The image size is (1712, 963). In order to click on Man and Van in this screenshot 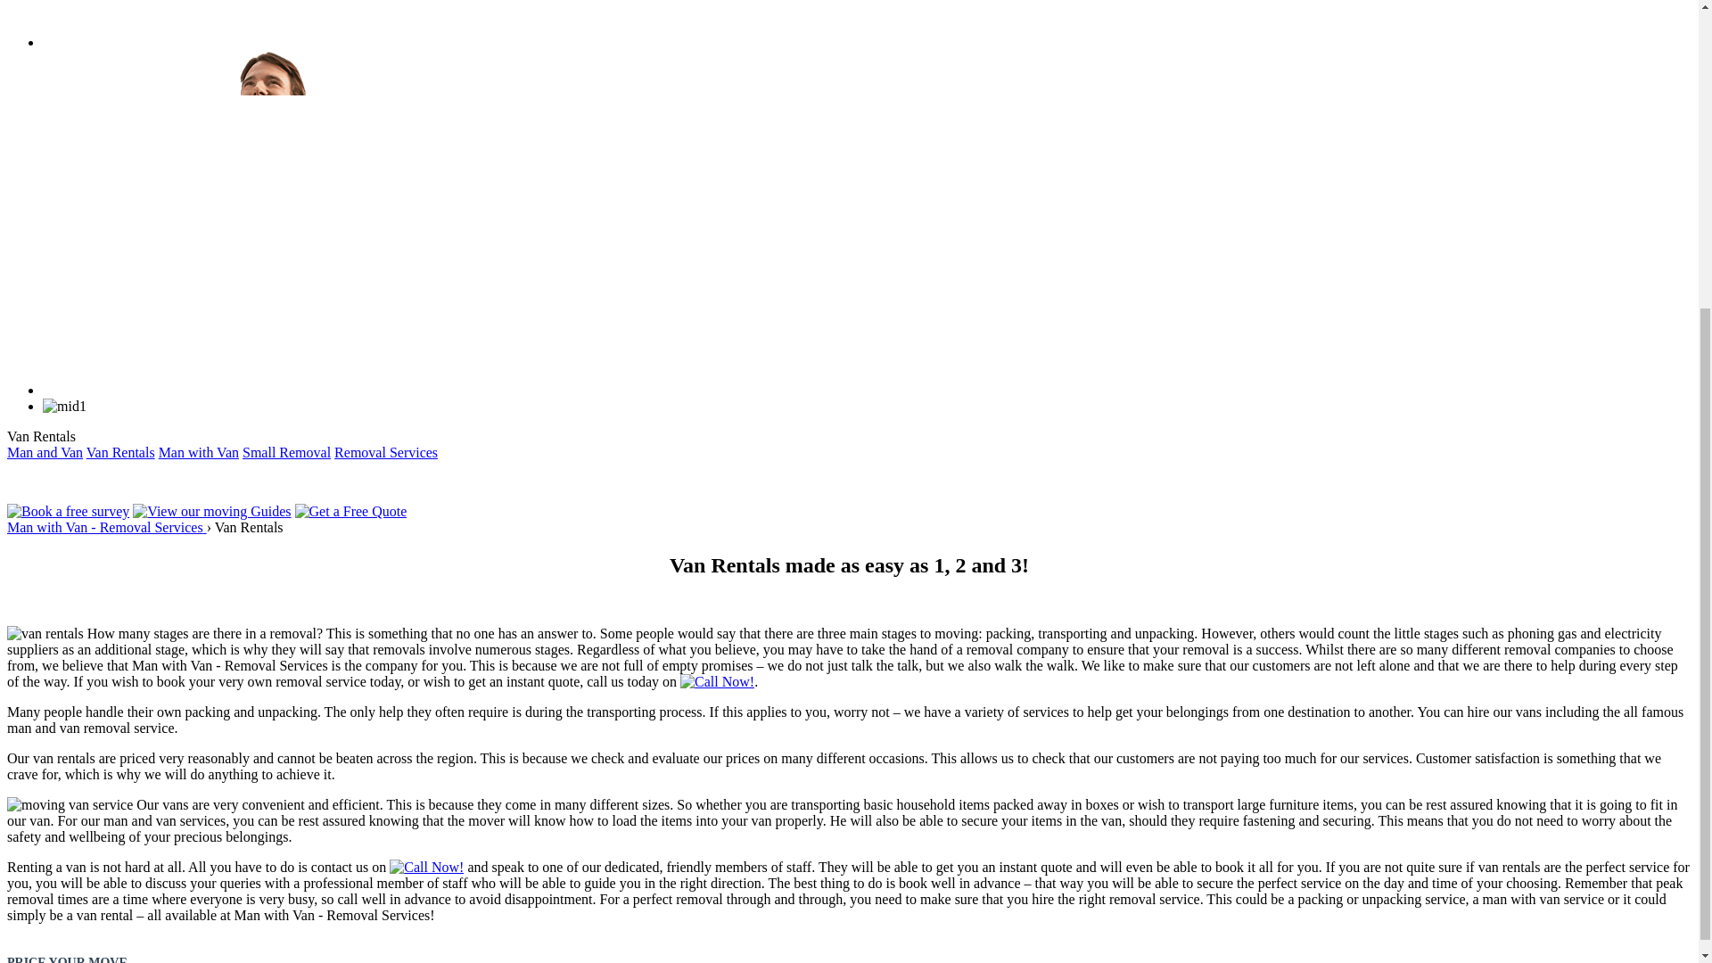, I will do `click(45, 452)`.